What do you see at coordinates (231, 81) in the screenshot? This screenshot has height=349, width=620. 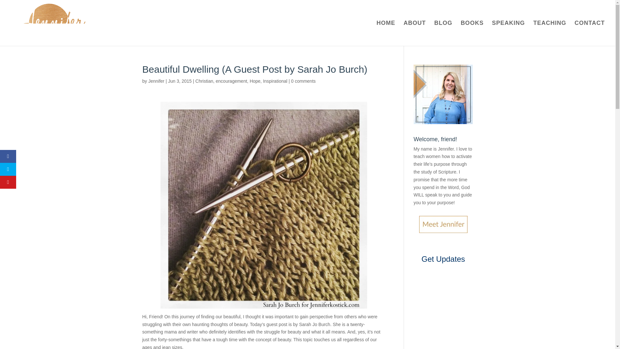 I see `encouragement` at bounding box center [231, 81].